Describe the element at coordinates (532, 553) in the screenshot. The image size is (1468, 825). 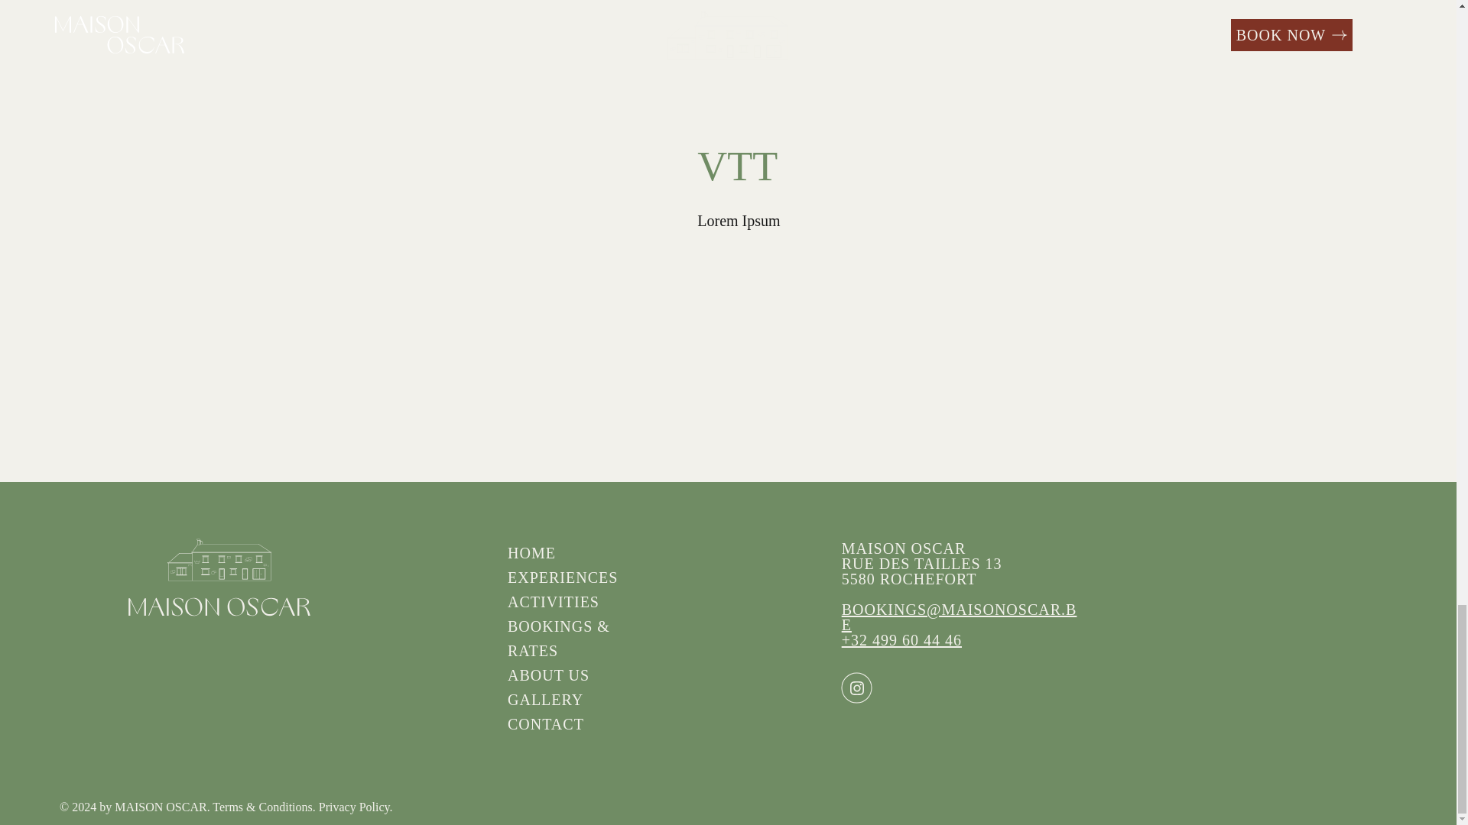
I see `HOME` at that location.